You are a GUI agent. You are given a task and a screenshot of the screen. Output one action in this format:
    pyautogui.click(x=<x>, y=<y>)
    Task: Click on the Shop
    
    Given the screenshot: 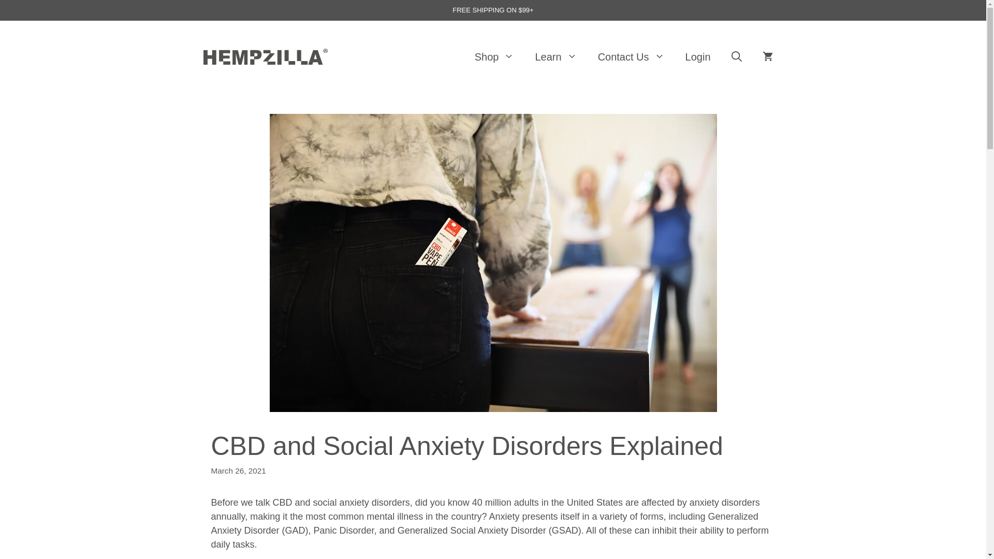 What is the action you would take?
    pyautogui.click(x=494, y=57)
    